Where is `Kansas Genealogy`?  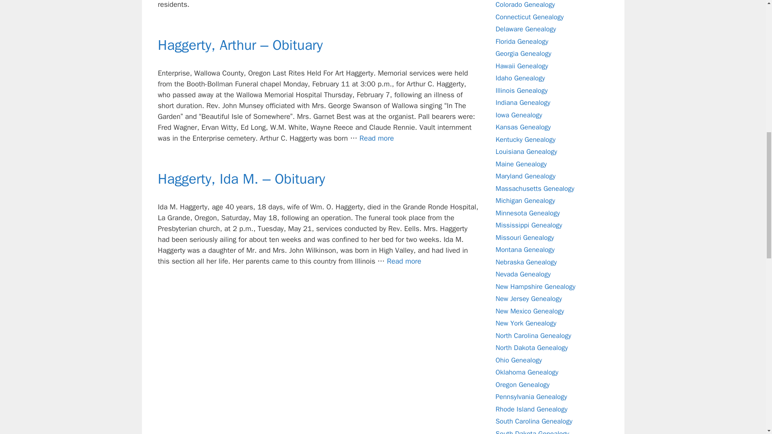
Kansas Genealogy is located at coordinates (523, 127).